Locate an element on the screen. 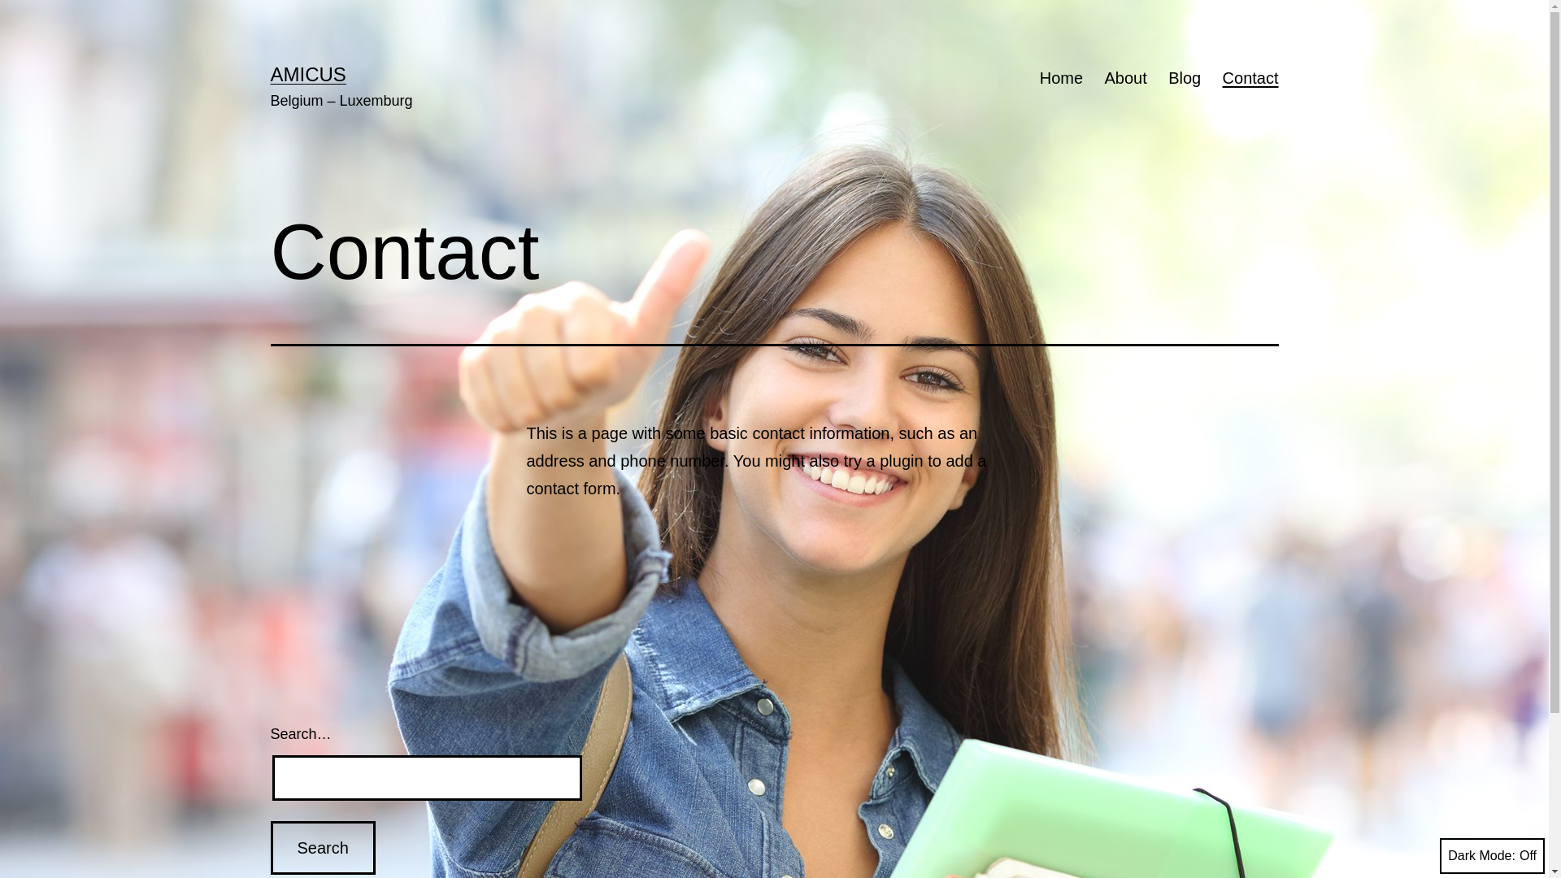  Dark Mode: is located at coordinates (1493, 856).